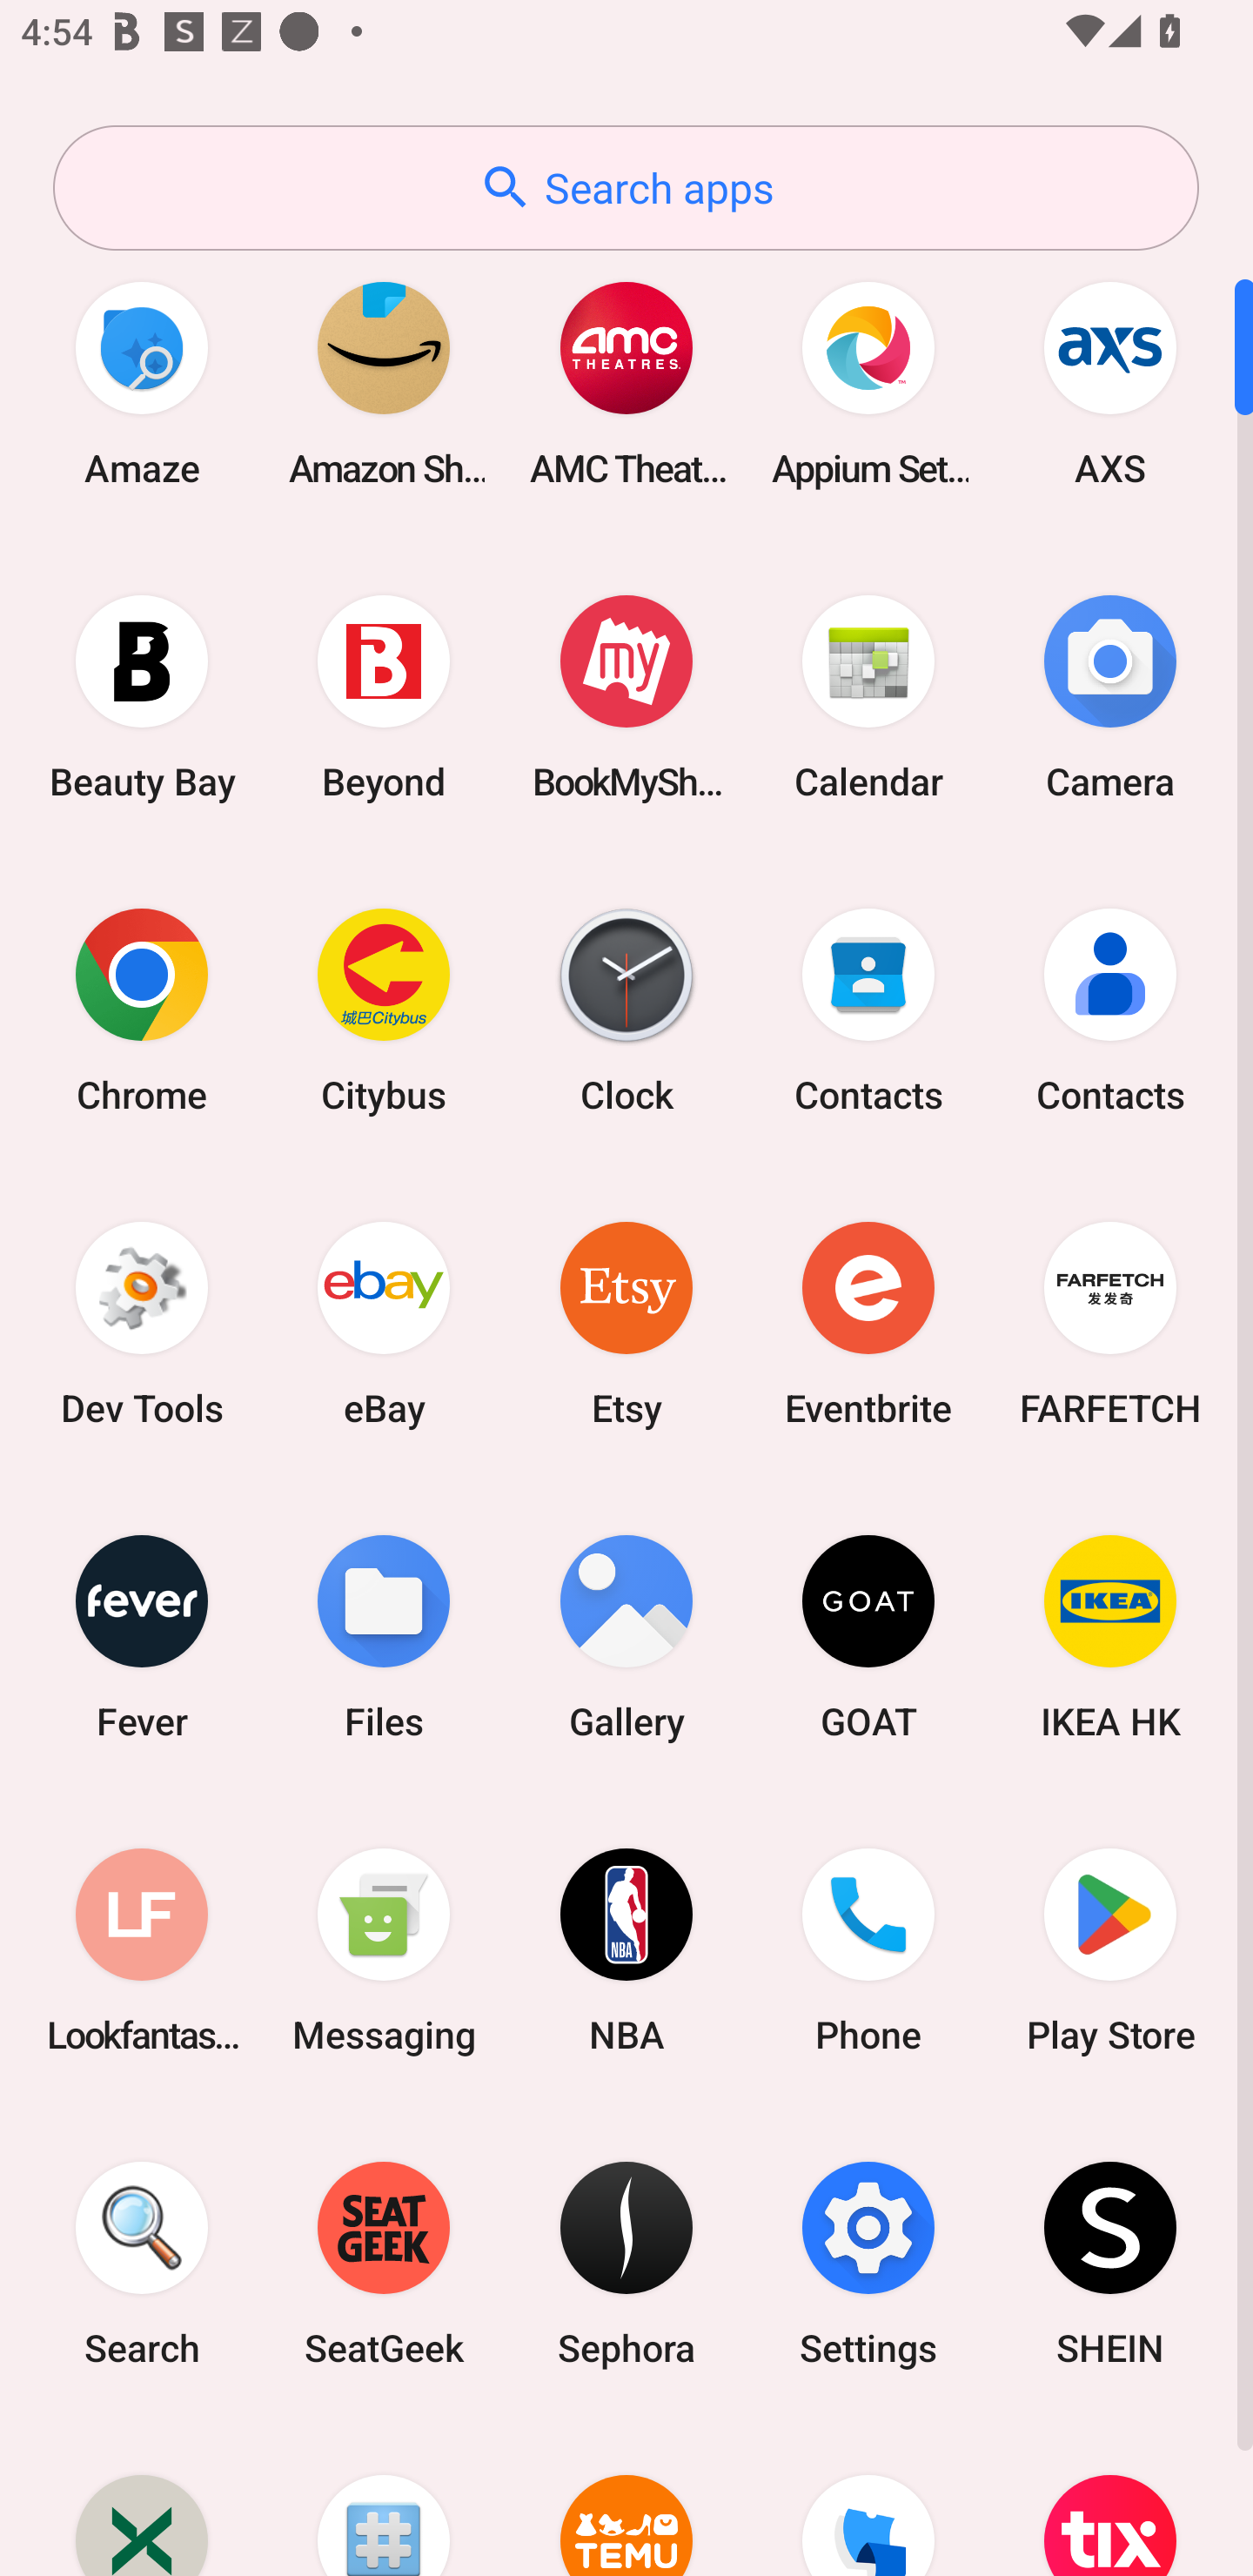 The width and height of the screenshot is (1253, 2576). Describe the element at coordinates (142, 1323) in the screenshot. I see `Dev Tools` at that location.